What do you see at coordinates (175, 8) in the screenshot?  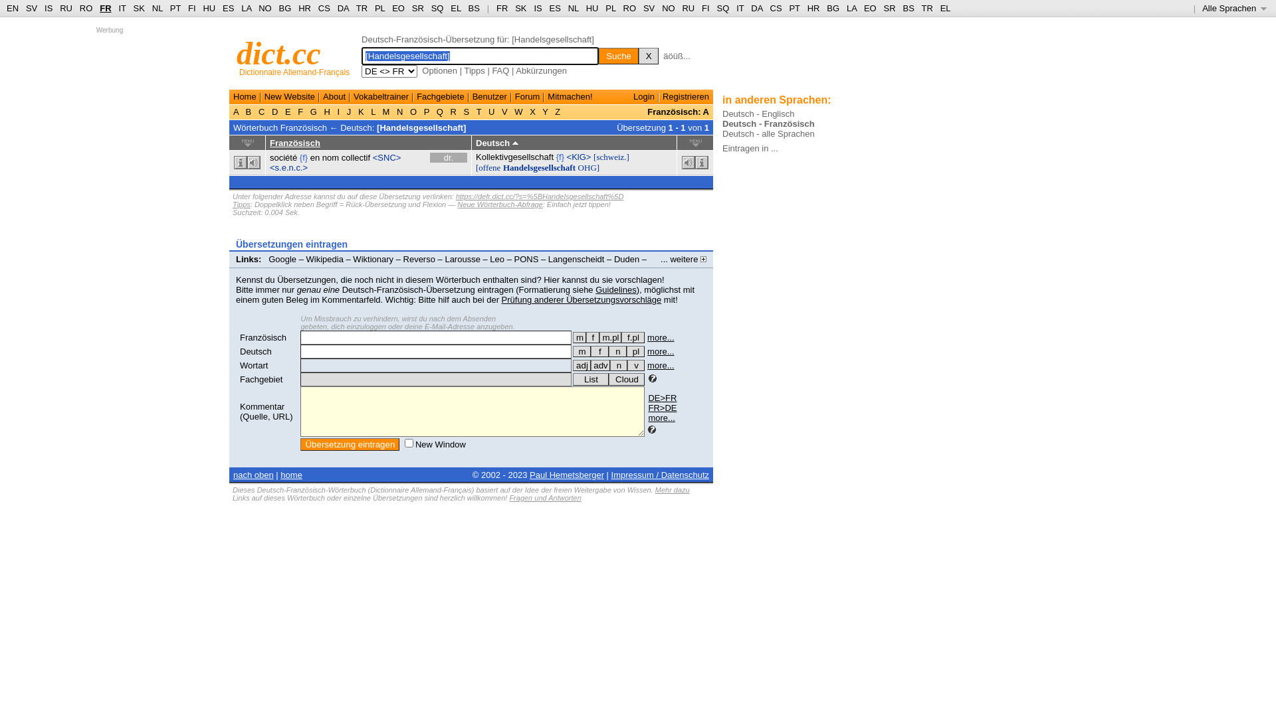 I see `PT` at bounding box center [175, 8].